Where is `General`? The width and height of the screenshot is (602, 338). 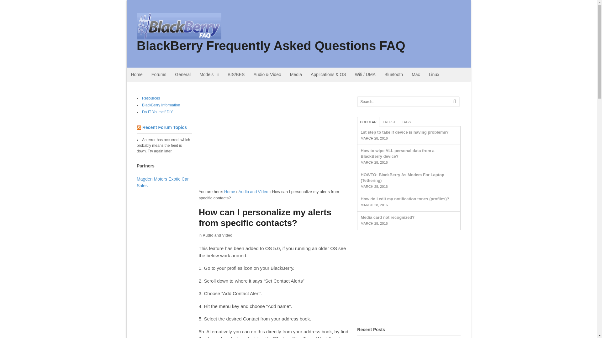 General is located at coordinates (182, 74).